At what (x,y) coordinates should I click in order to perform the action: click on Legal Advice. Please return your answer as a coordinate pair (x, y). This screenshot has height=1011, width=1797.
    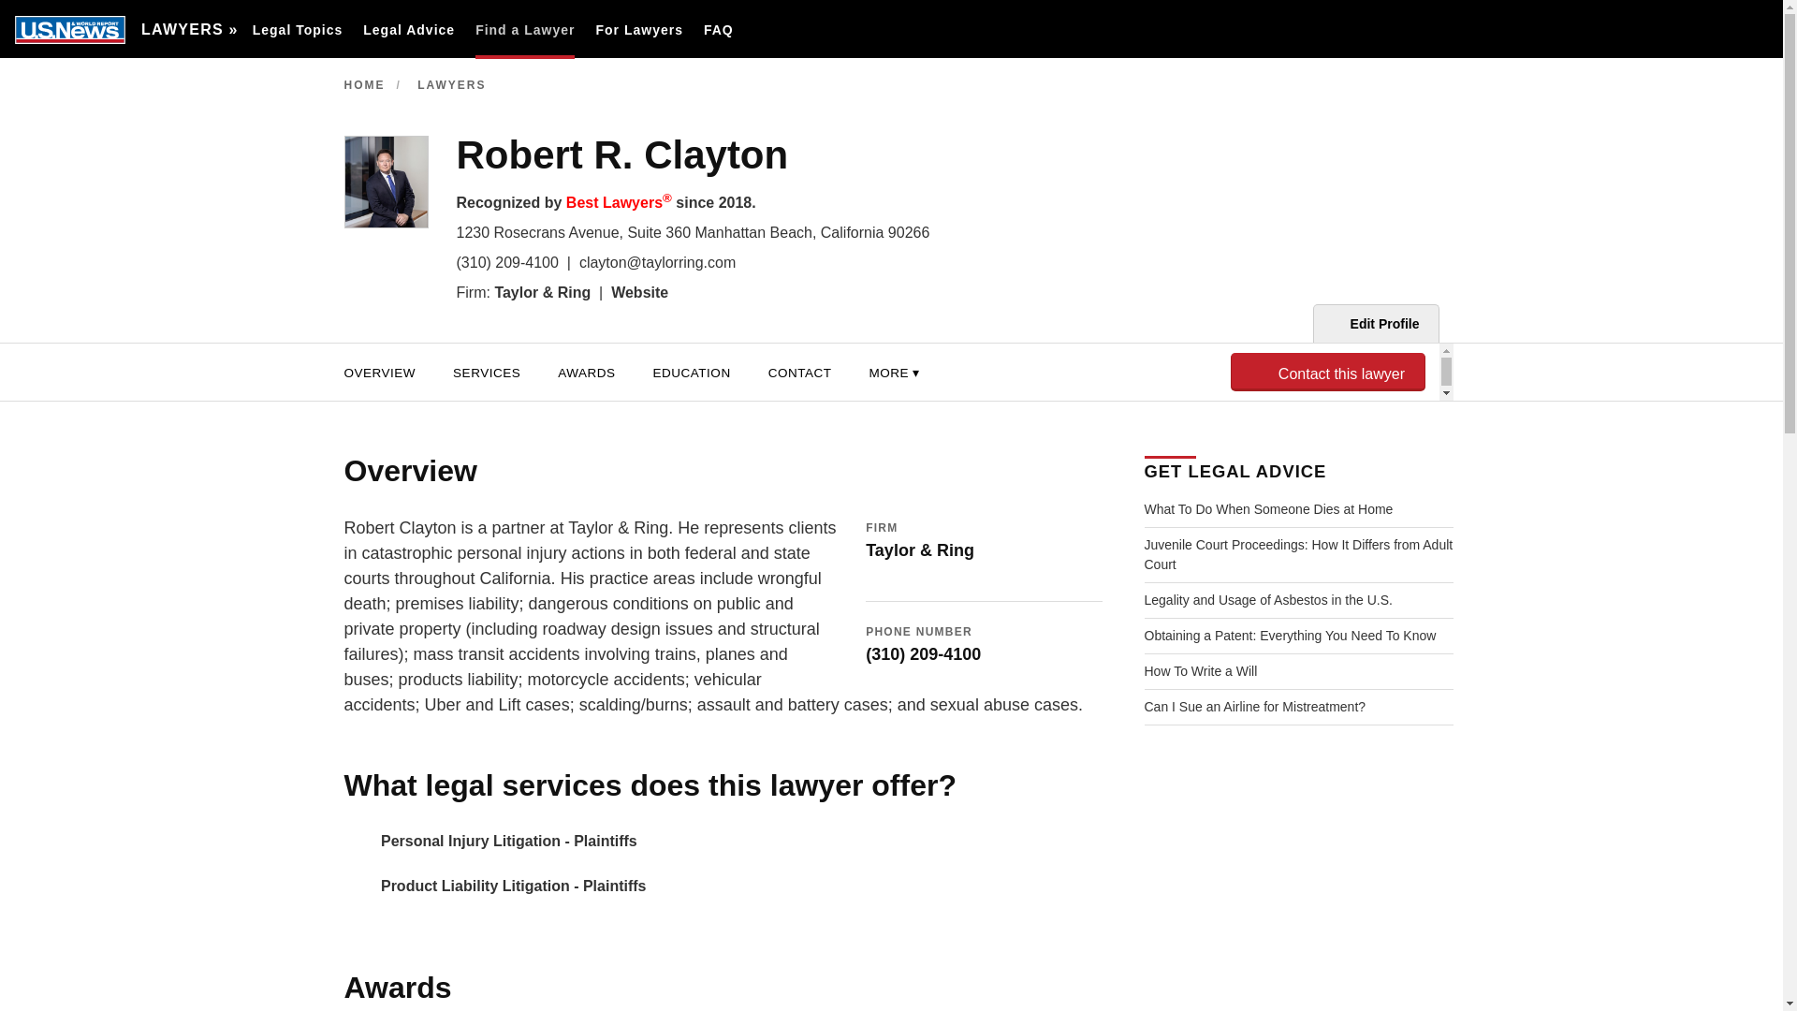
    Looking at the image, I should click on (408, 29).